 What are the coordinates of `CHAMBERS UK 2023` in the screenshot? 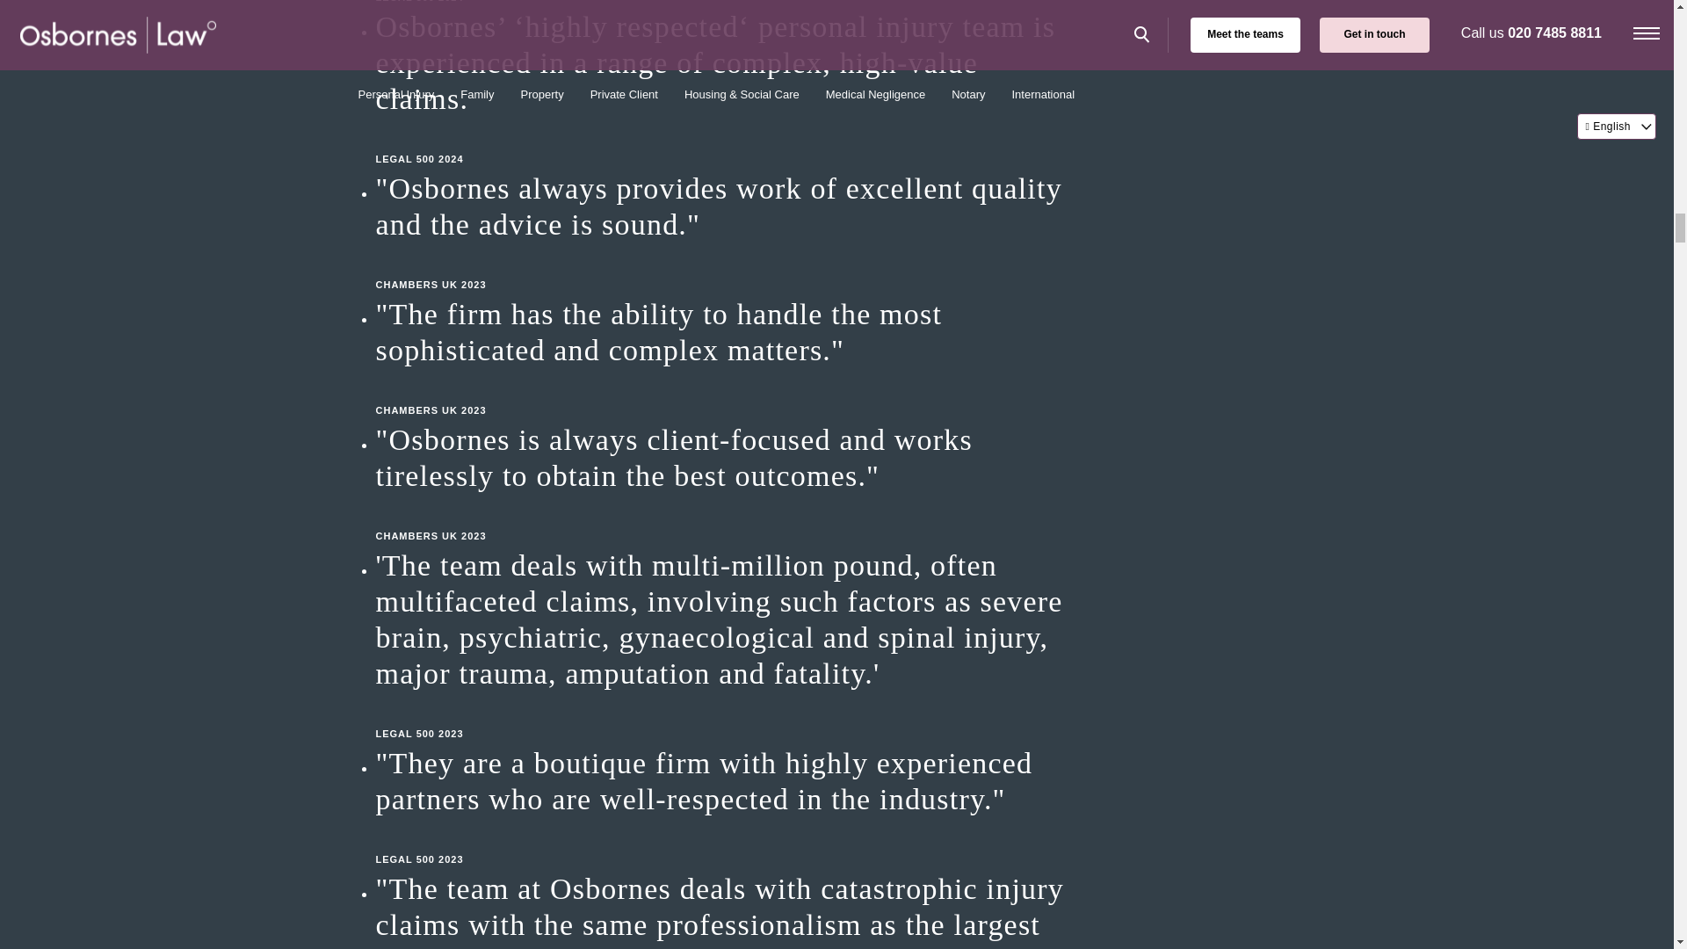 It's located at (728, 393).